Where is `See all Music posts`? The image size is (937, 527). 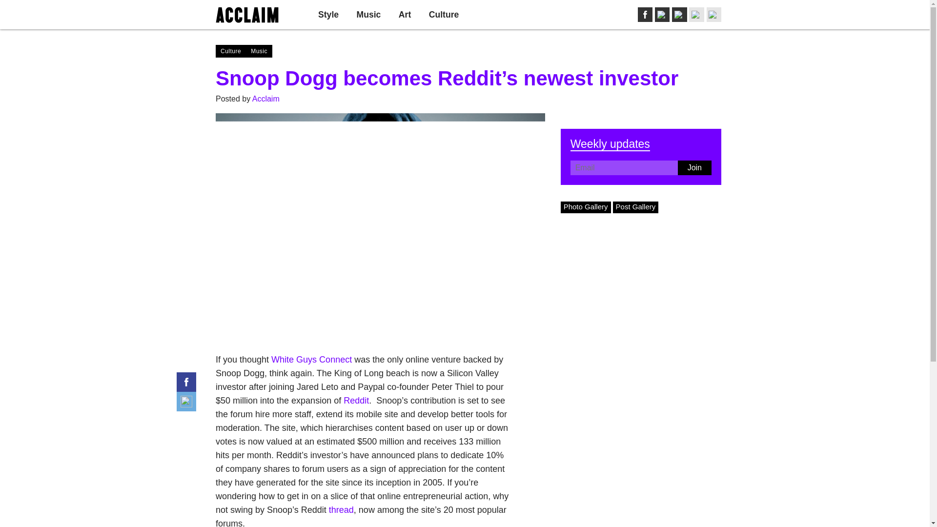 See all Music posts is located at coordinates (369, 15).